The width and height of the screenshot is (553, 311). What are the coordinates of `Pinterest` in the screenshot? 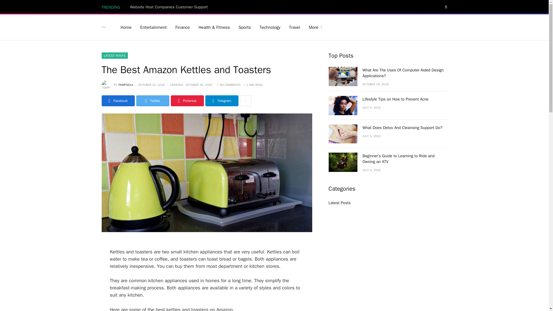 It's located at (187, 101).